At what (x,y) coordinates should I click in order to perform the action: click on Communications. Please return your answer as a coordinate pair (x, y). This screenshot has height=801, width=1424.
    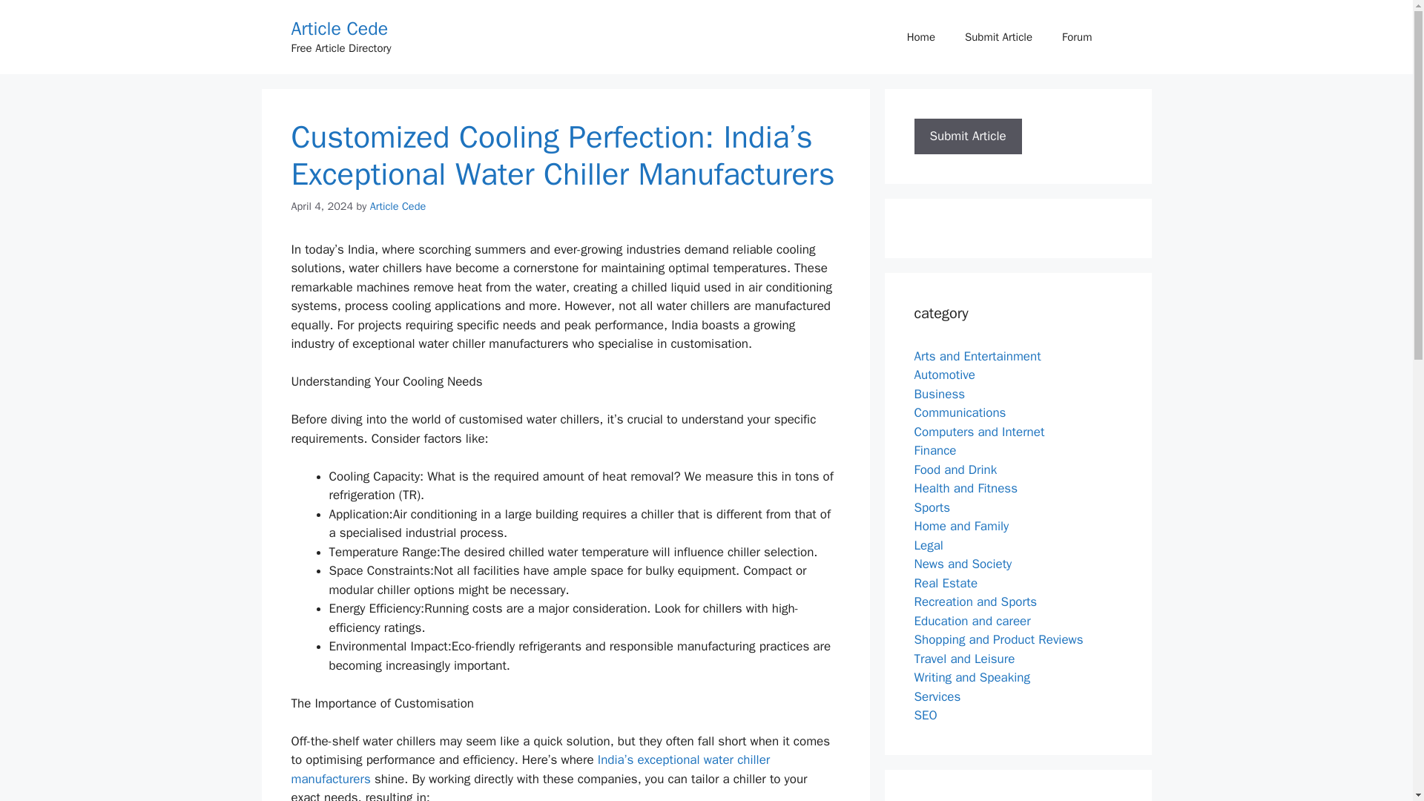
    Looking at the image, I should click on (960, 412).